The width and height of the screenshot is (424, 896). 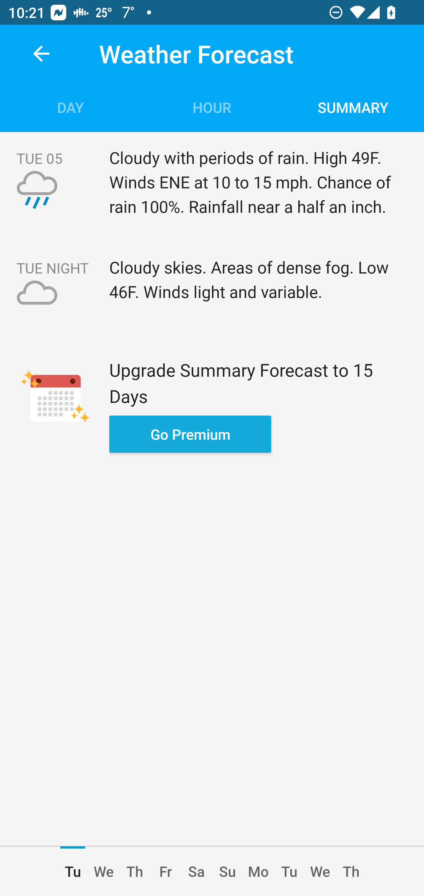 I want to click on Sa, so click(x=196, y=871).